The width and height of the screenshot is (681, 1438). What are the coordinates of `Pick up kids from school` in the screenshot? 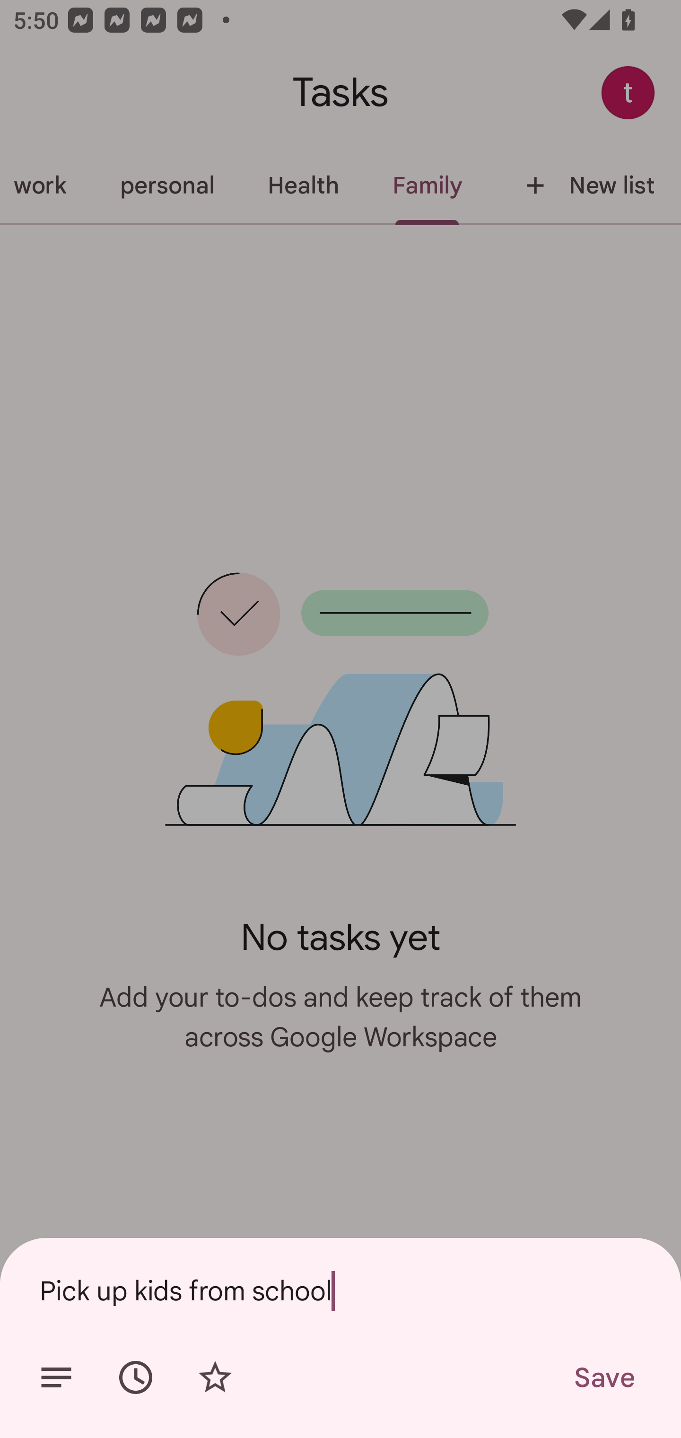 It's located at (340, 1290).